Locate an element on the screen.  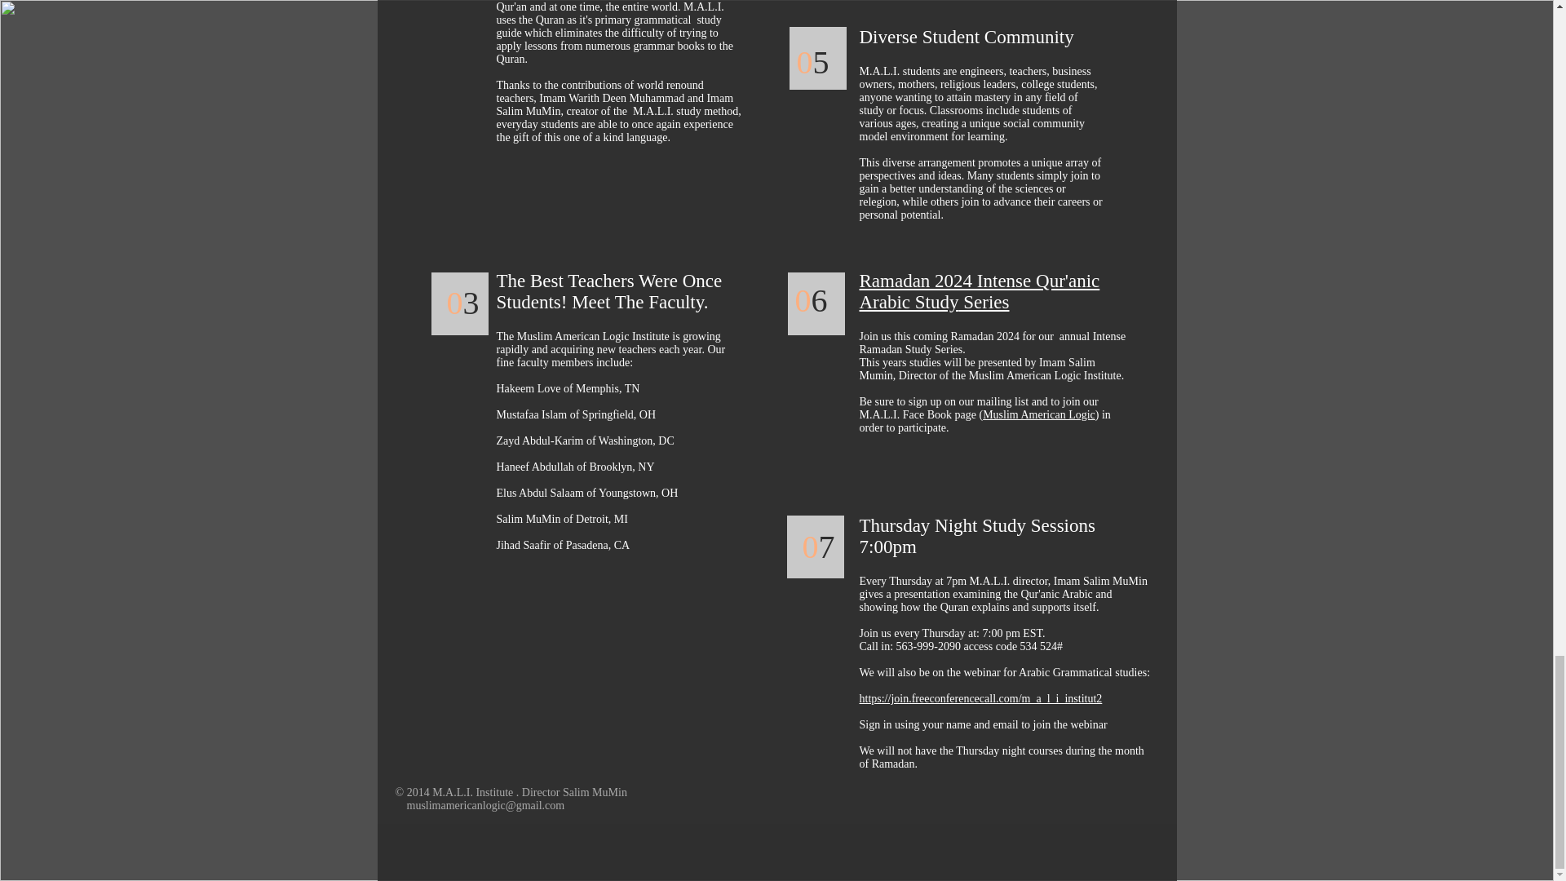
Series is located at coordinates (984, 302).